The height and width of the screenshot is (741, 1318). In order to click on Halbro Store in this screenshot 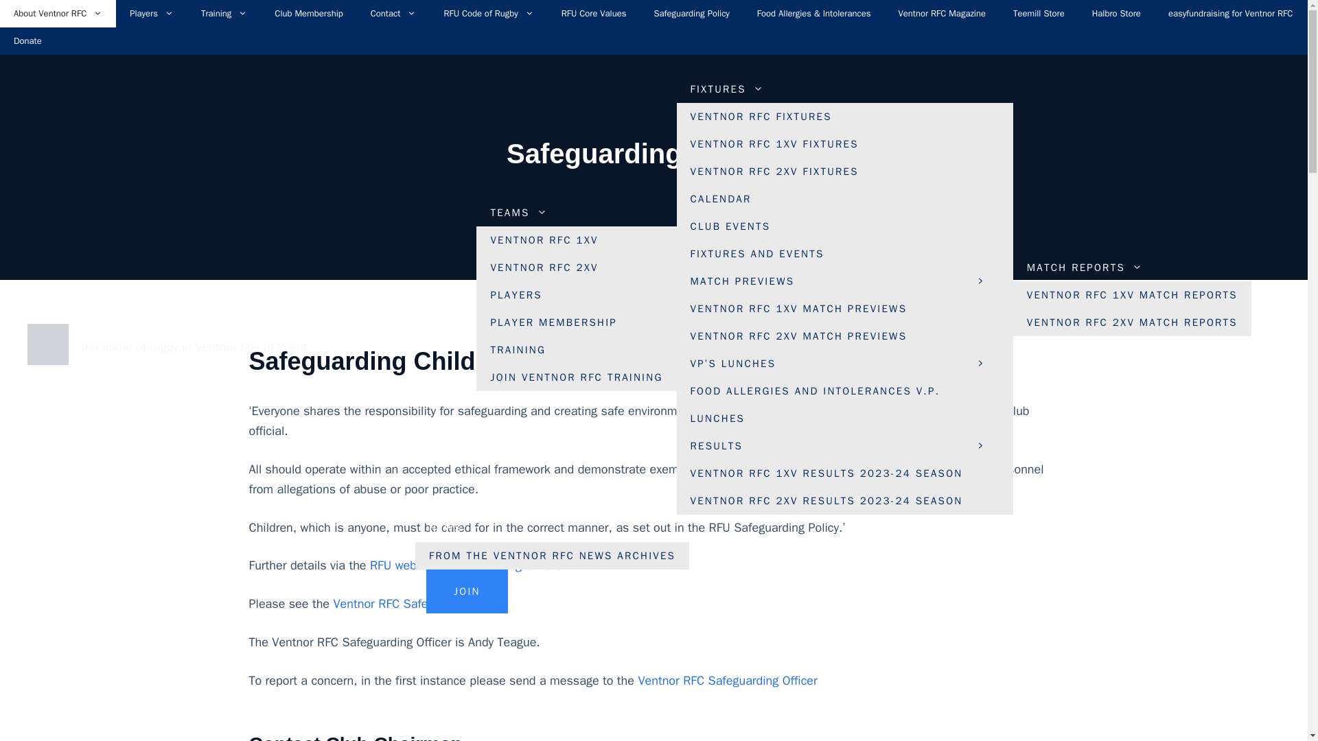, I will do `click(1116, 14)`.